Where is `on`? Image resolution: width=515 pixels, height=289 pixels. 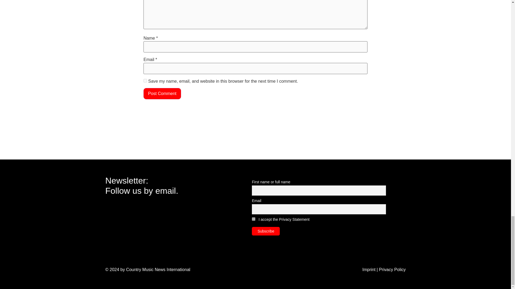
on is located at coordinates (253, 219).